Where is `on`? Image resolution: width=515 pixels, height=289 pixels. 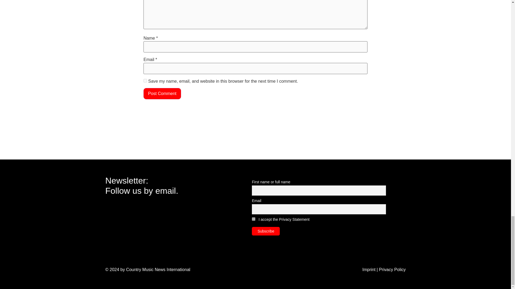
on is located at coordinates (253, 219).